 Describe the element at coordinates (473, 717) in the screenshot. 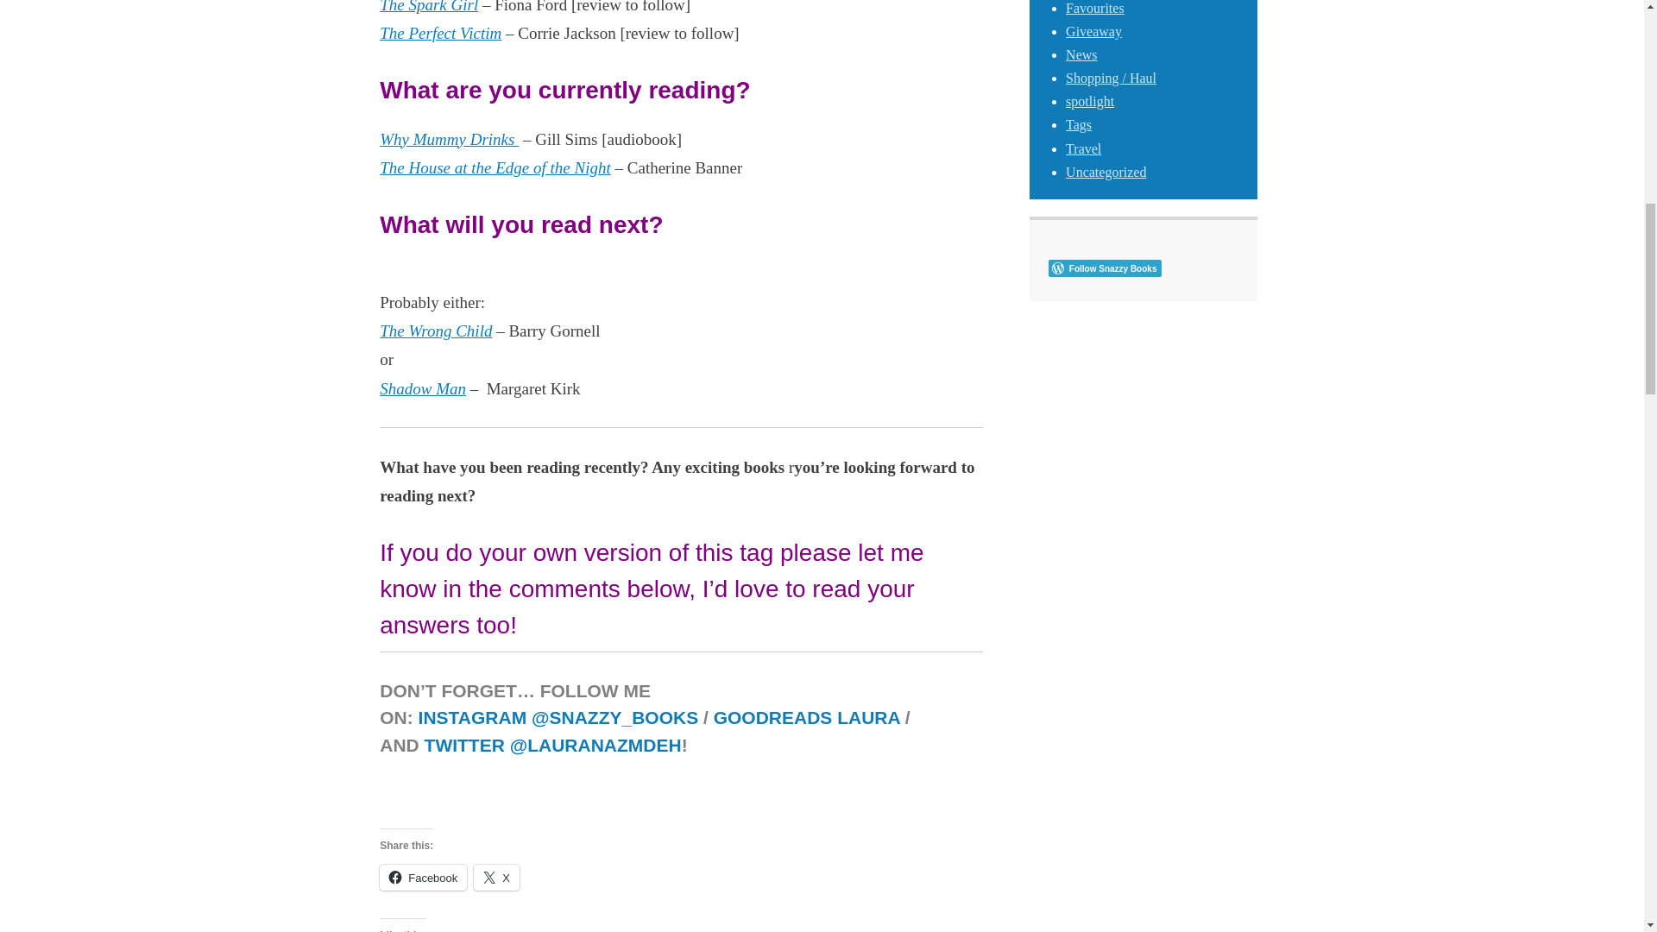

I see `INSTAGRAM` at that location.